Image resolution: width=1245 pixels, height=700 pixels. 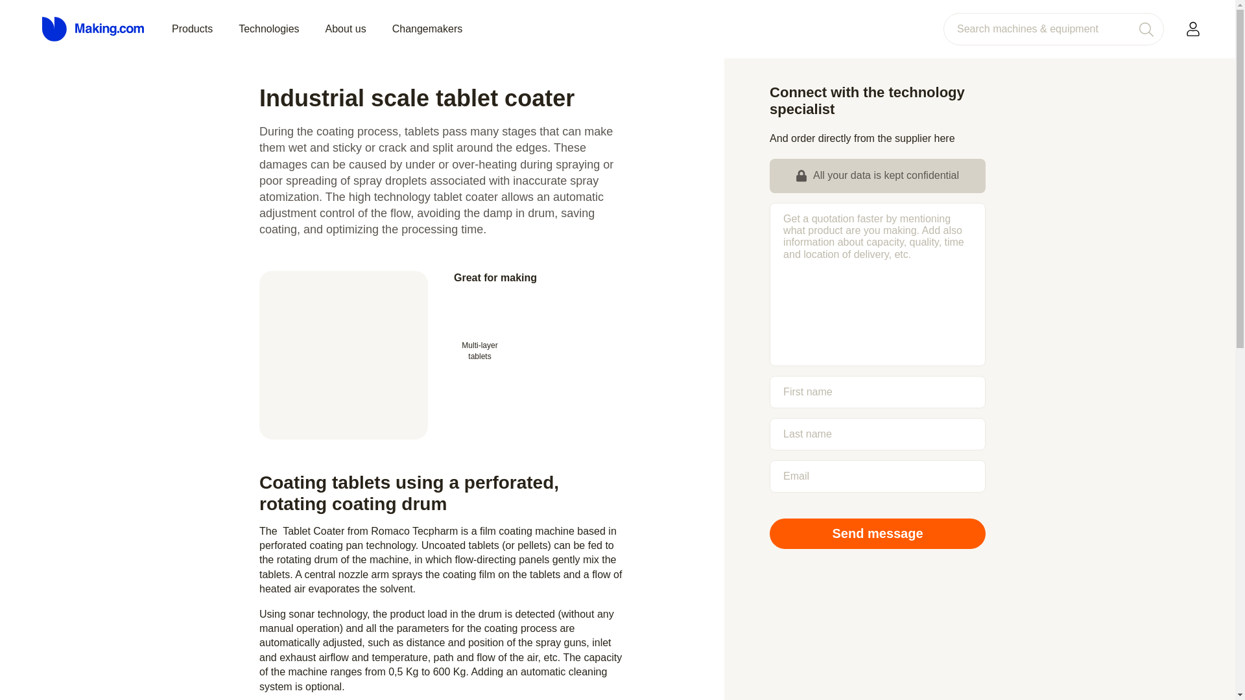 I want to click on Home, so click(x=93, y=29).